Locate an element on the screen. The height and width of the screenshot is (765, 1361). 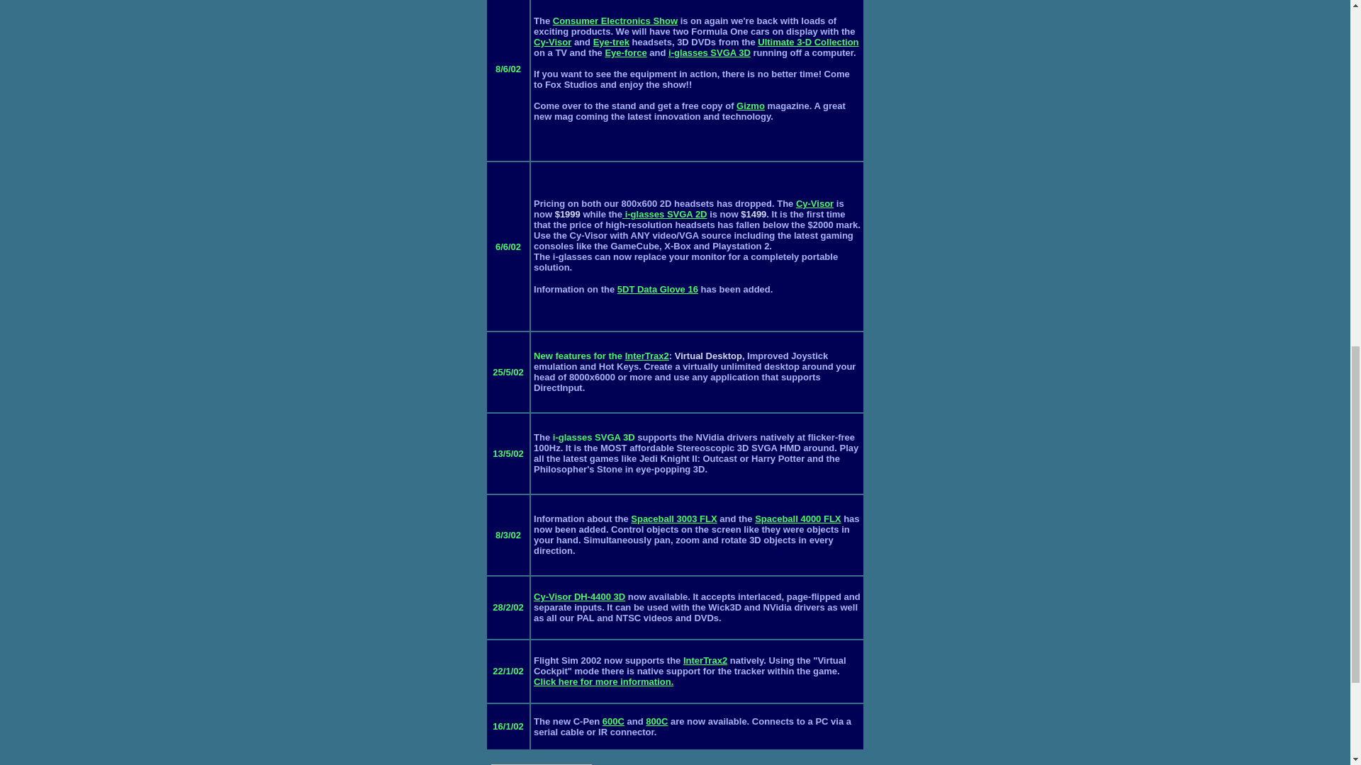
i-glasses SVGA 3D is located at coordinates (709, 52).